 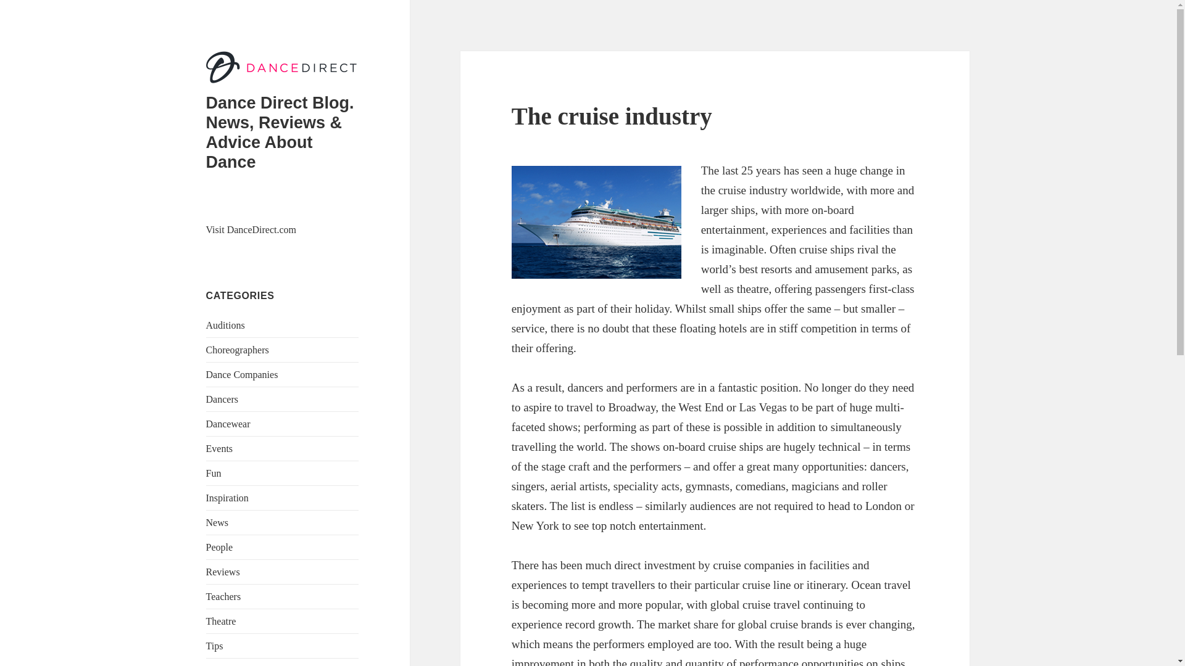 What do you see at coordinates (237, 350) in the screenshot?
I see `Choreographers` at bounding box center [237, 350].